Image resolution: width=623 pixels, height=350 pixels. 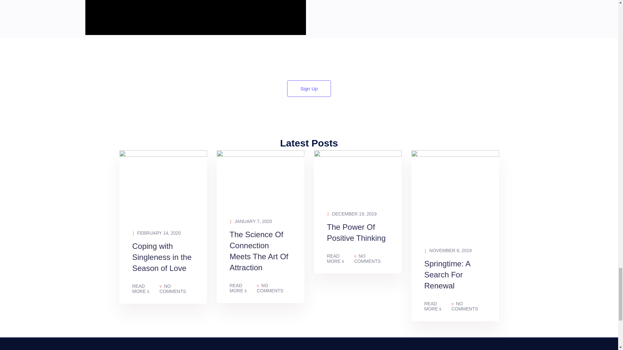 I want to click on Sign Up, so click(x=309, y=89).